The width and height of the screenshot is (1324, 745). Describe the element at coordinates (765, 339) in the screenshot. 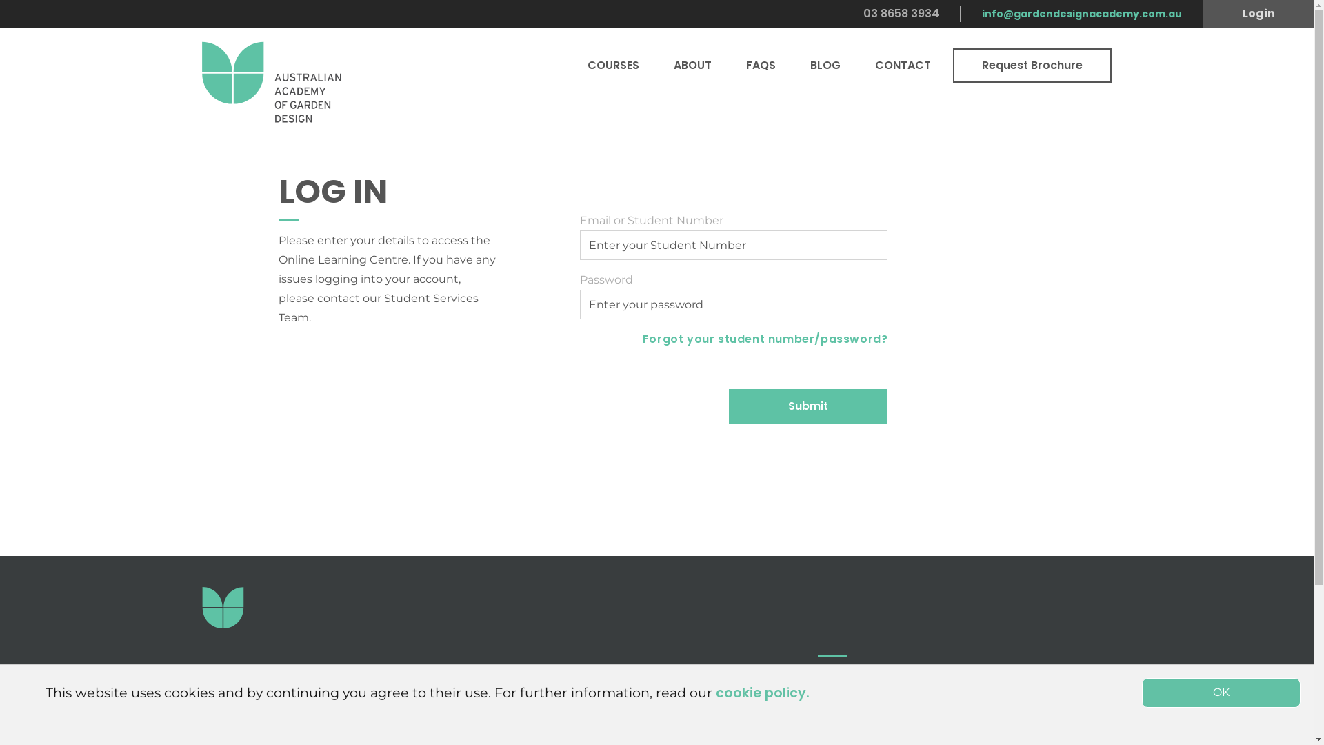

I see `Forgot your student number/password?` at that location.